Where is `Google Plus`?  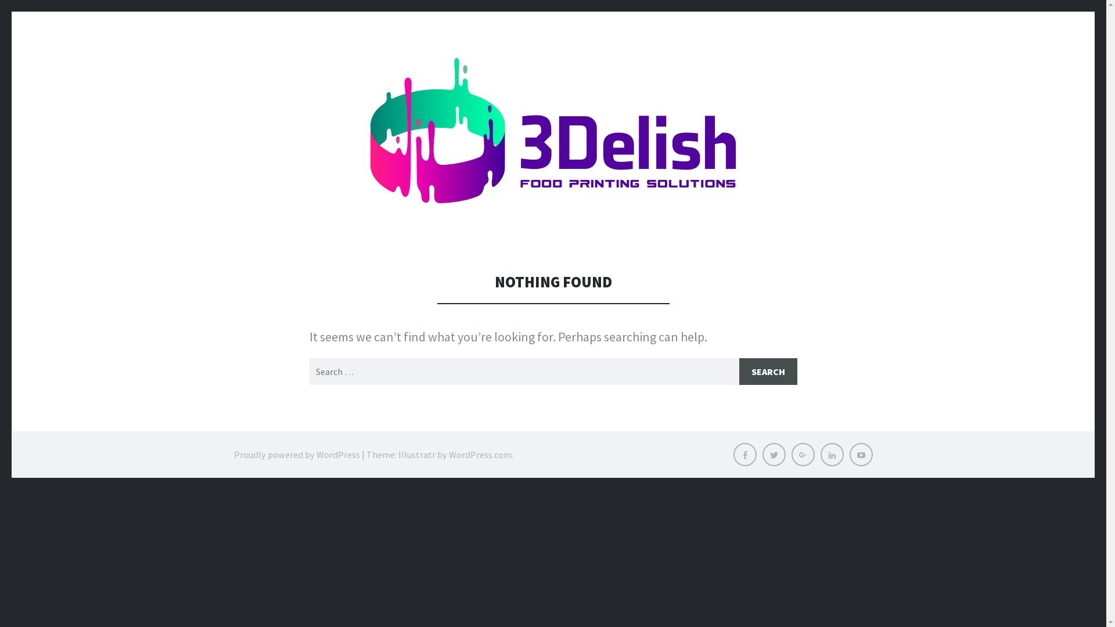 Google Plus is located at coordinates (803, 455).